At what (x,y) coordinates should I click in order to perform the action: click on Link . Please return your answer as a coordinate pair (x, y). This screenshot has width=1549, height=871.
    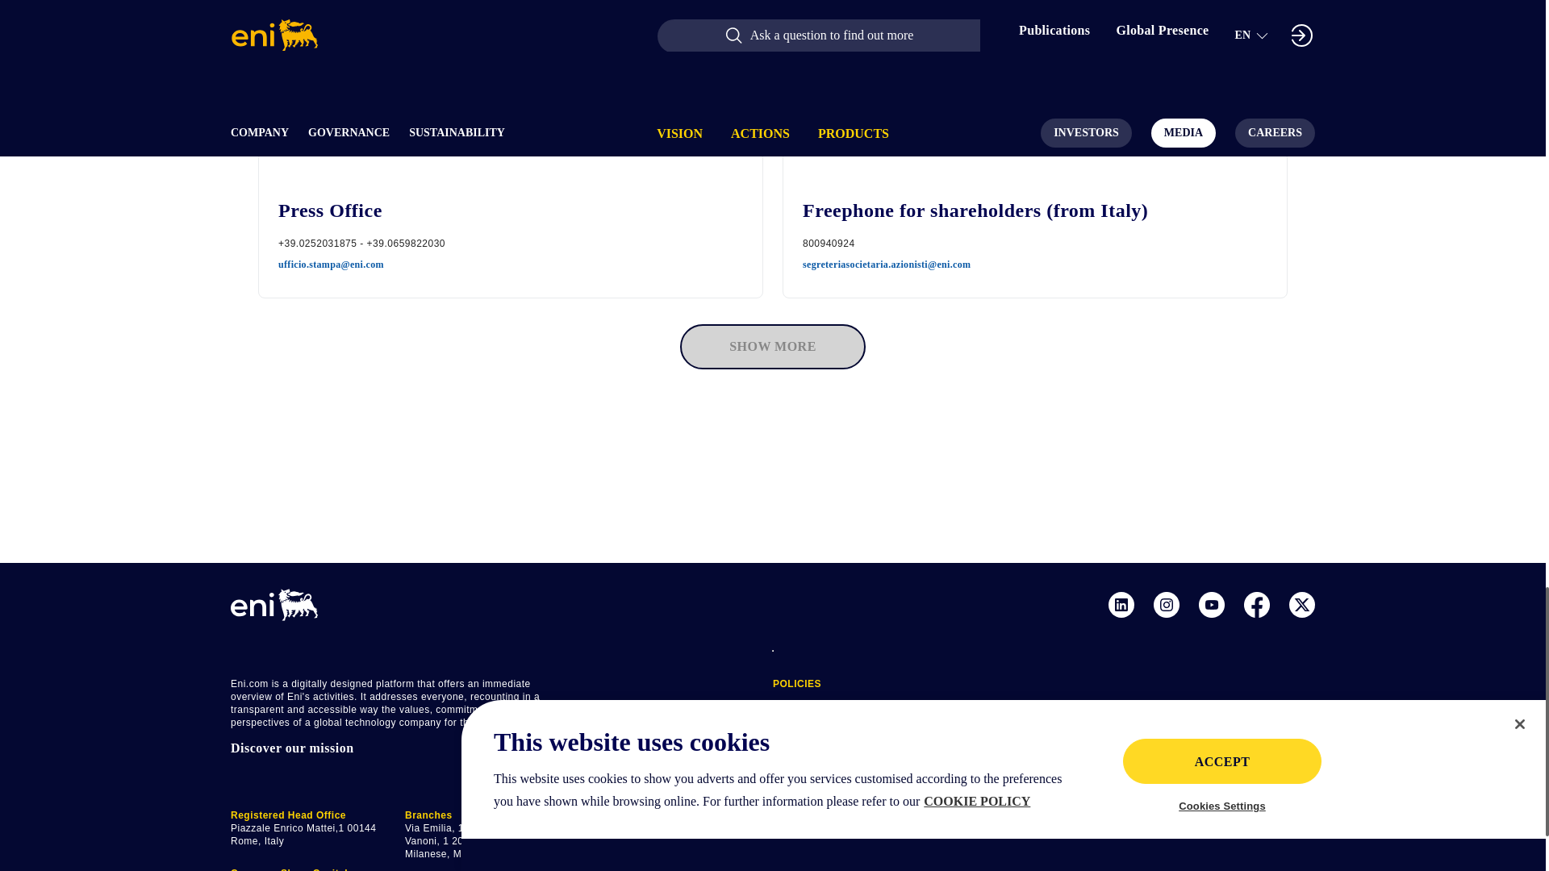
    Looking at the image, I should click on (1121, 606).